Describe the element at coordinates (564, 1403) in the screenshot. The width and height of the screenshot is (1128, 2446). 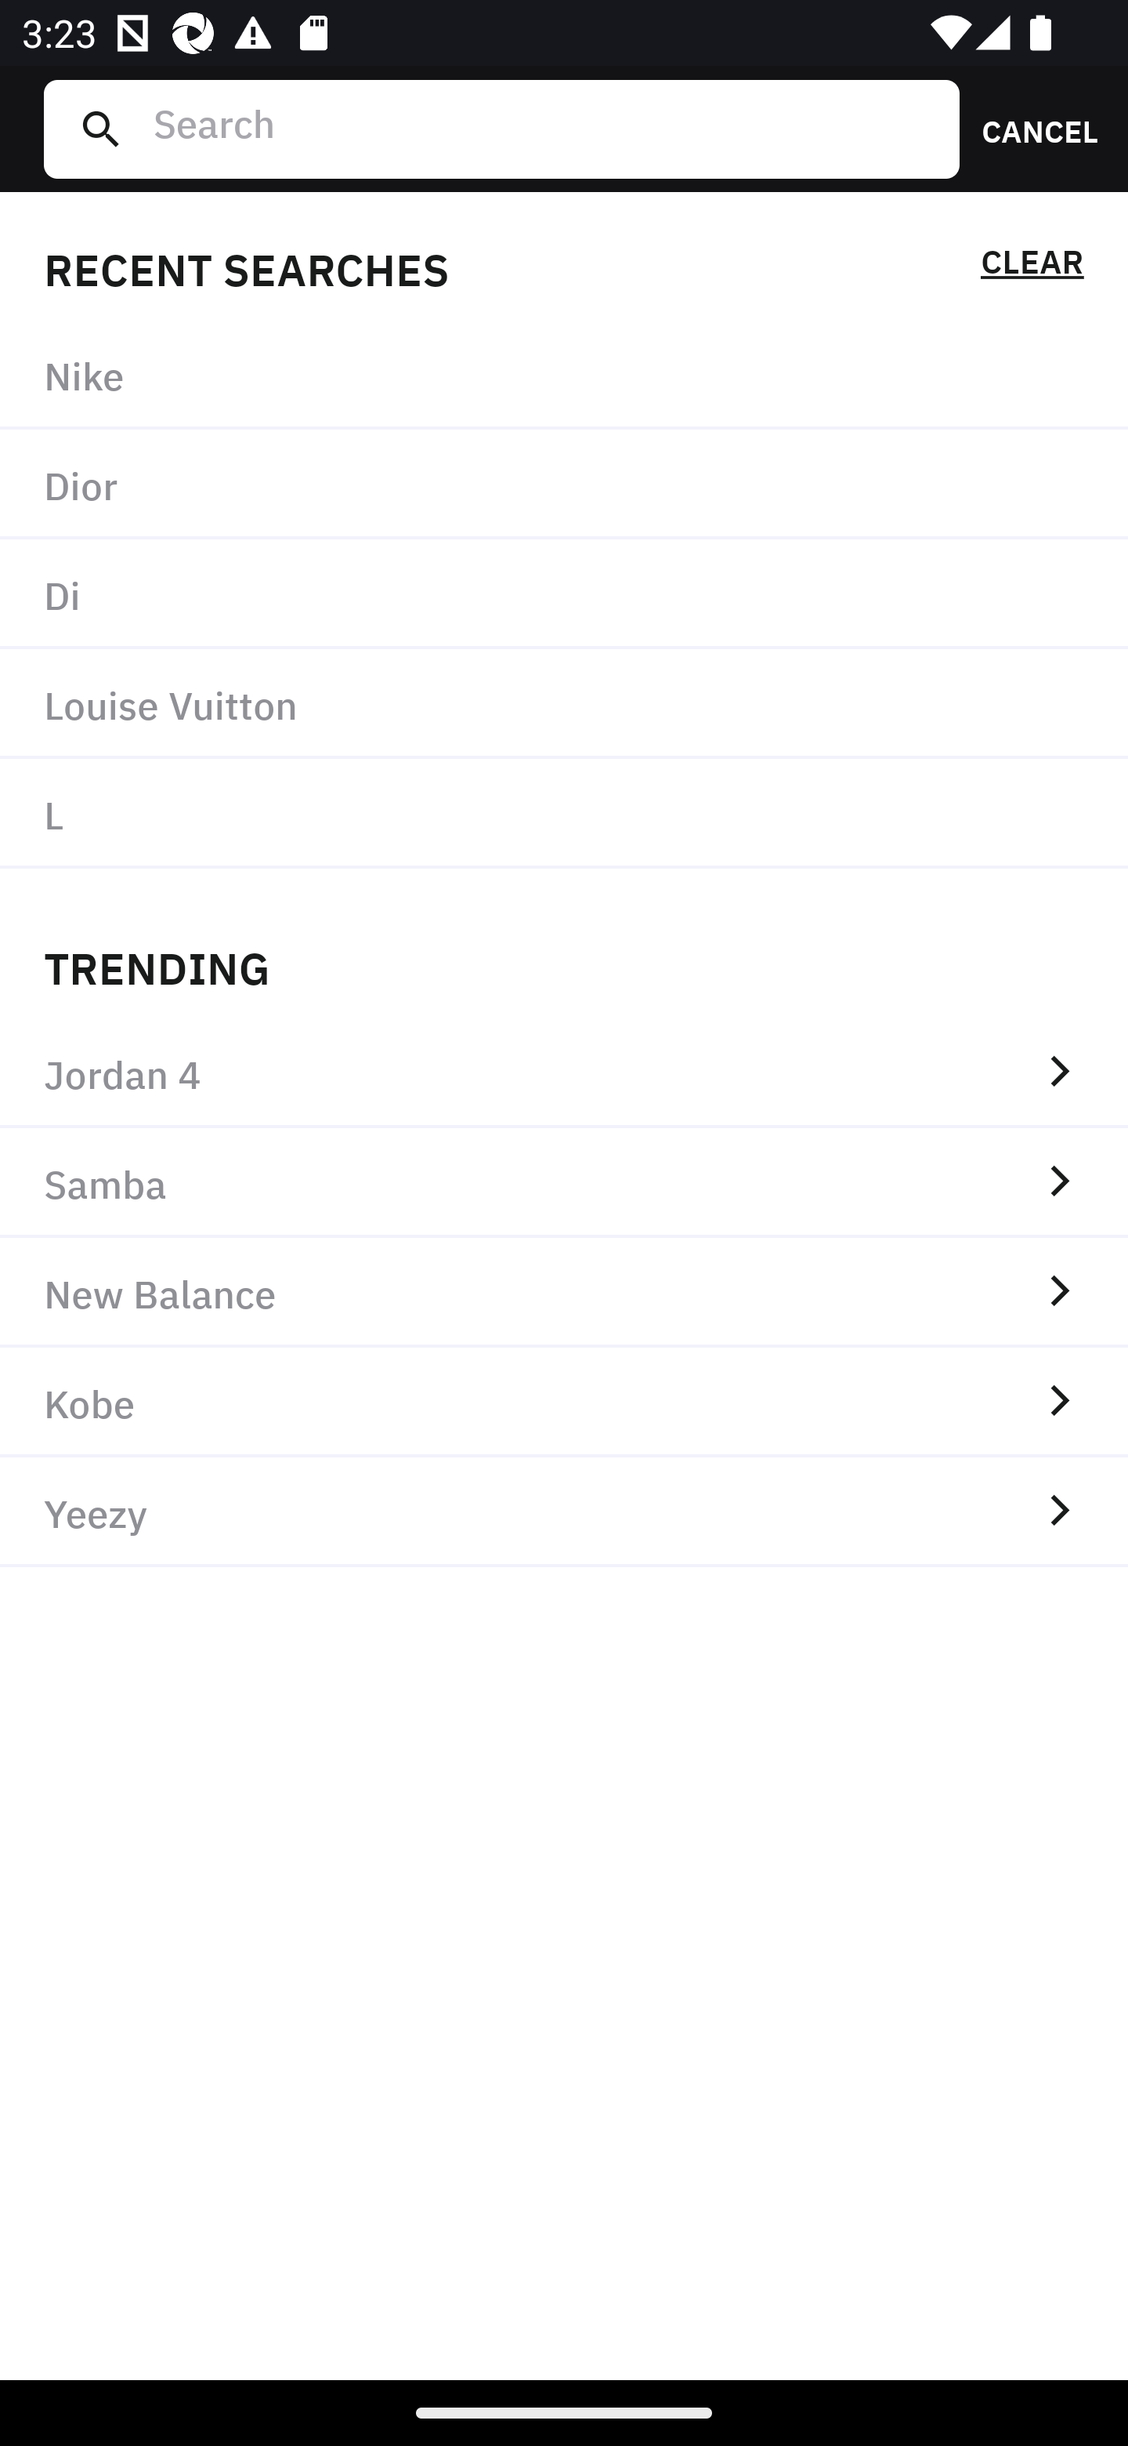
I see `Kobe ` at that location.